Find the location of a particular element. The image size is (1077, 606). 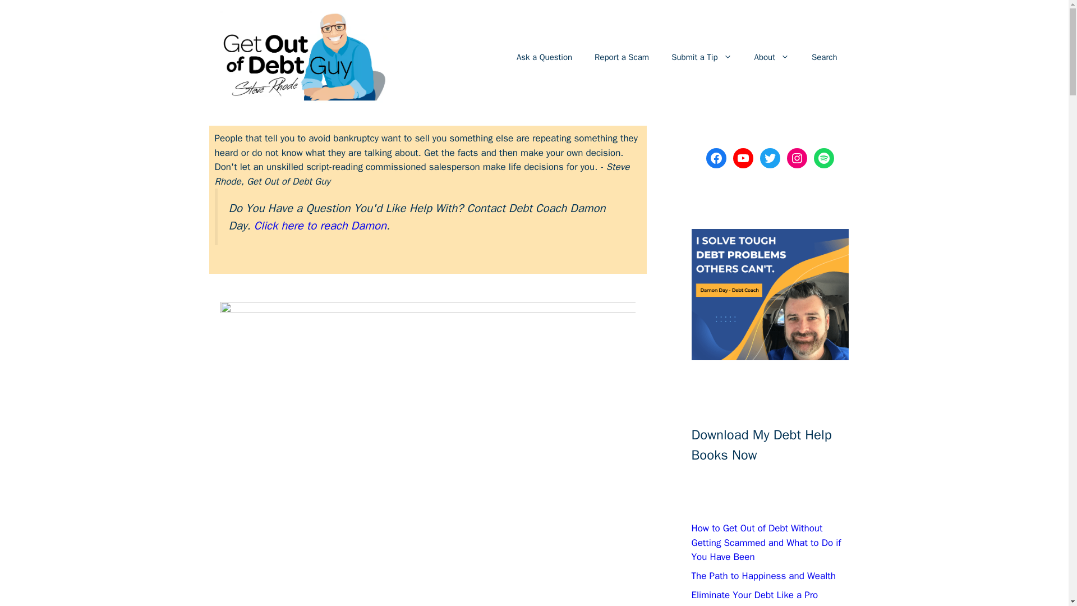

Search is located at coordinates (824, 57).